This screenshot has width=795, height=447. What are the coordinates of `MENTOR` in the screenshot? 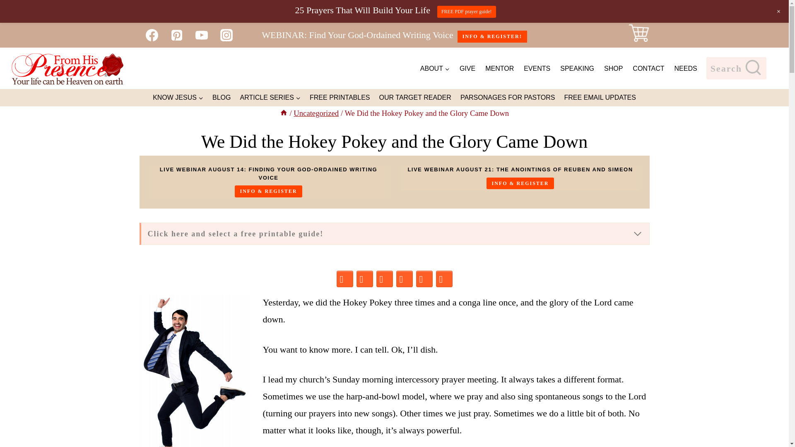 It's located at (499, 68).